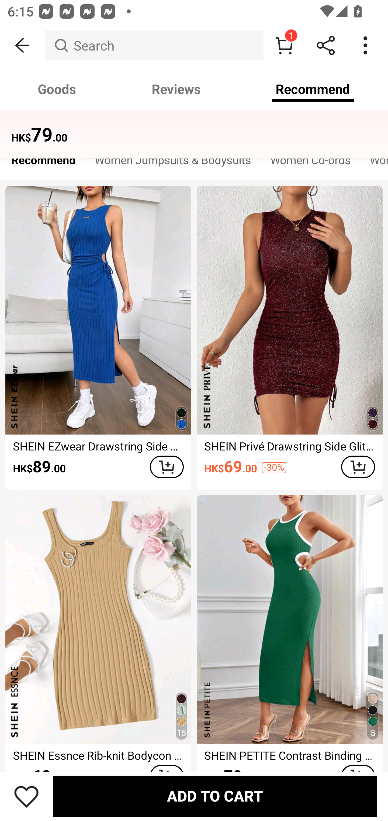 The width and height of the screenshot is (388, 821). Describe the element at coordinates (313, 89) in the screenshot. I see `Recommend` at that location.